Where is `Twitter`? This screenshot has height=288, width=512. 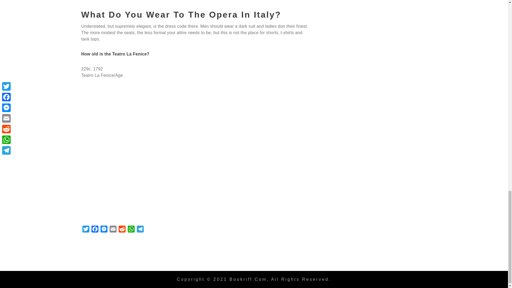 Twitter is located at coordinates (85, 230).